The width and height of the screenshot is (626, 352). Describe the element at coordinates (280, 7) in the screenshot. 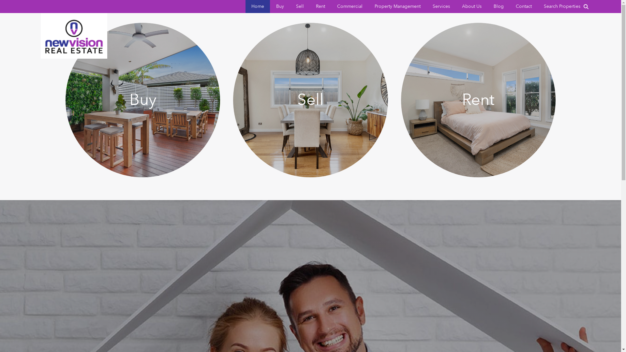

I see `Buy` at that location.